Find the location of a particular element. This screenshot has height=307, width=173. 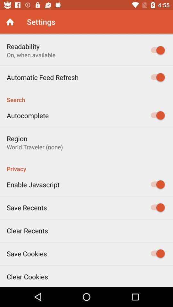

press icon below the on, when available item is located at coordinates (43, 77).